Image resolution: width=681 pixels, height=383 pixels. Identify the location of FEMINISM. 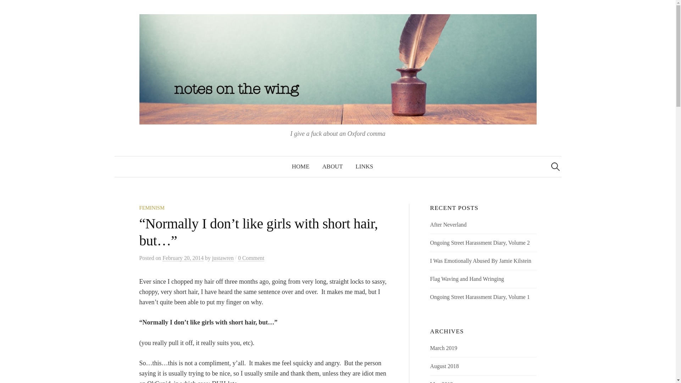
(152, 208).